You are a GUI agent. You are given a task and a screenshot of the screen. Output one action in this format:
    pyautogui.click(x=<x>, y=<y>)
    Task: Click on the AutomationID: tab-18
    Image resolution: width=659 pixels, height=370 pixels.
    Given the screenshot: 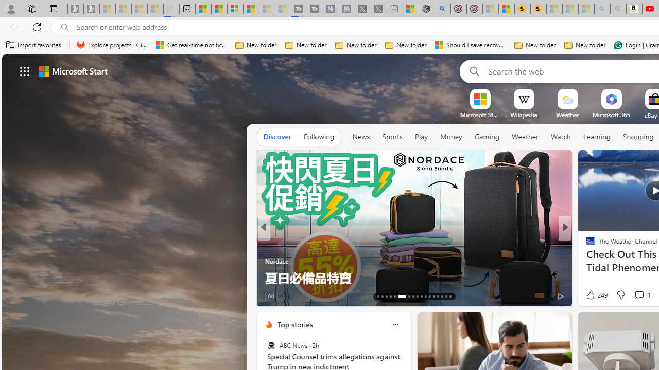 What is the action you would take?
    pyautogui.click(x=398, y=296)
    